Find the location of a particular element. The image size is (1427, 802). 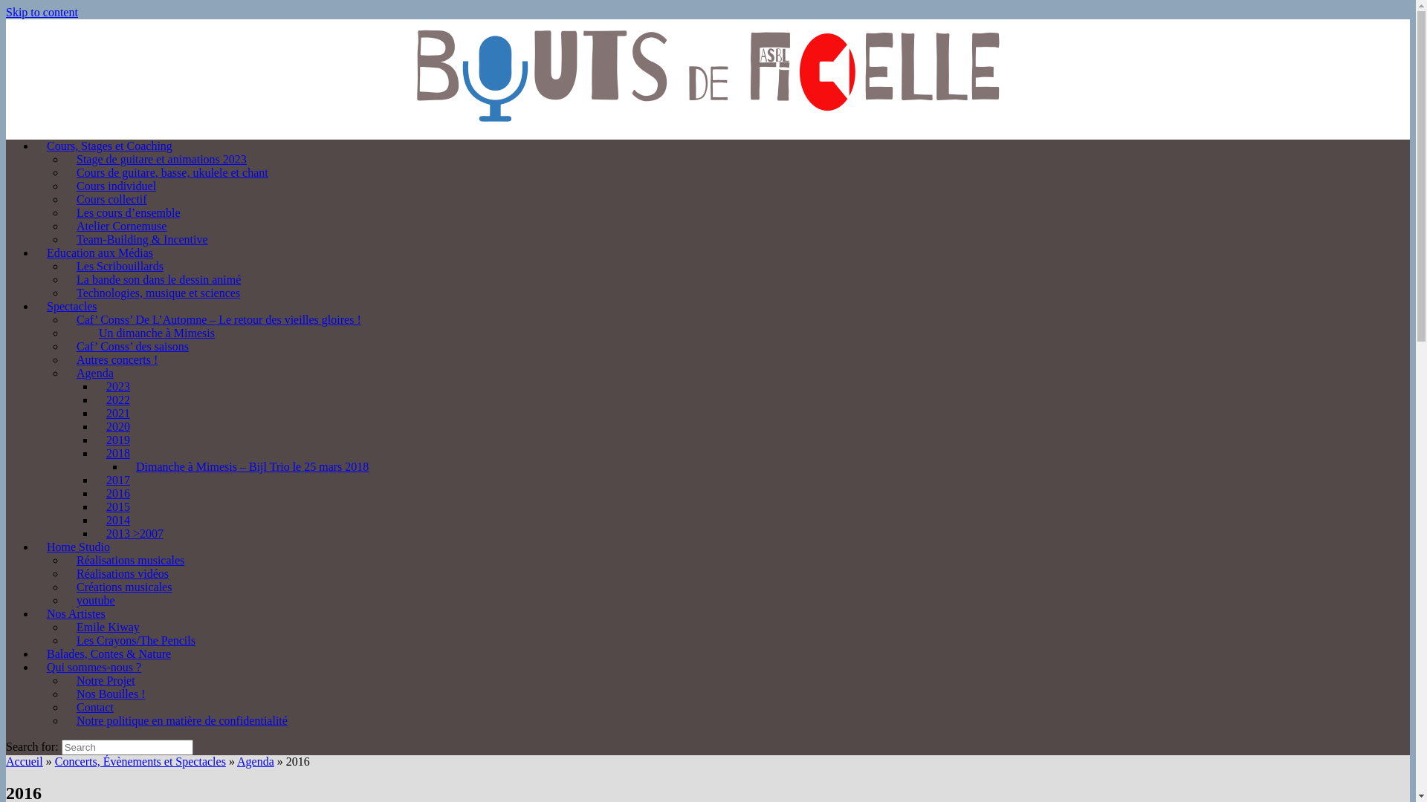

2022 is located at coordinates (118, 400).